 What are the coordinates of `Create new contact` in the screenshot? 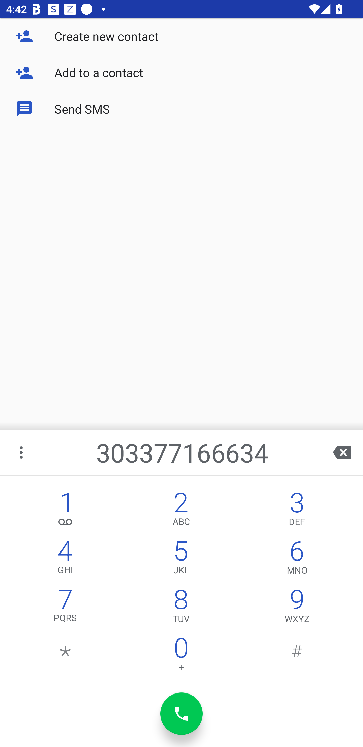 It's located at (181, 36).